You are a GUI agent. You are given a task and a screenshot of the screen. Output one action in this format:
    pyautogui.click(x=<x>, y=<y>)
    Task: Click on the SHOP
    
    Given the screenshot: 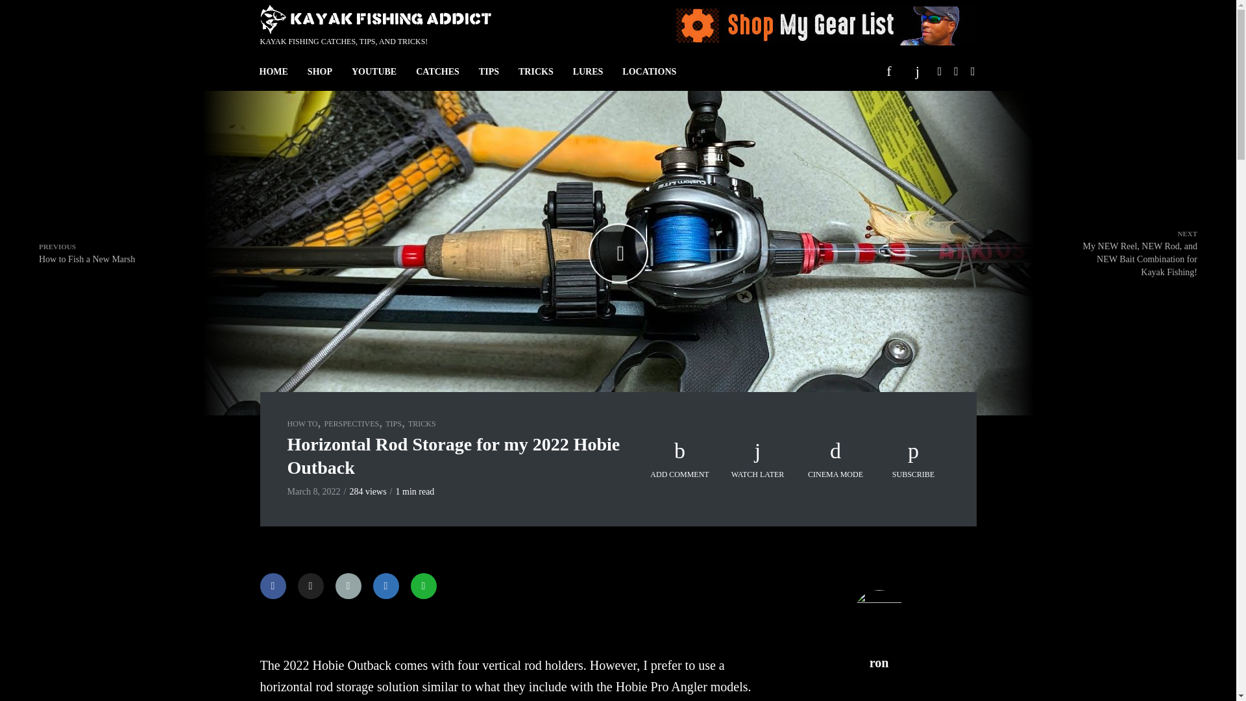 What is the action you would take?
    pyautogui.click(x=319, y=71)
    